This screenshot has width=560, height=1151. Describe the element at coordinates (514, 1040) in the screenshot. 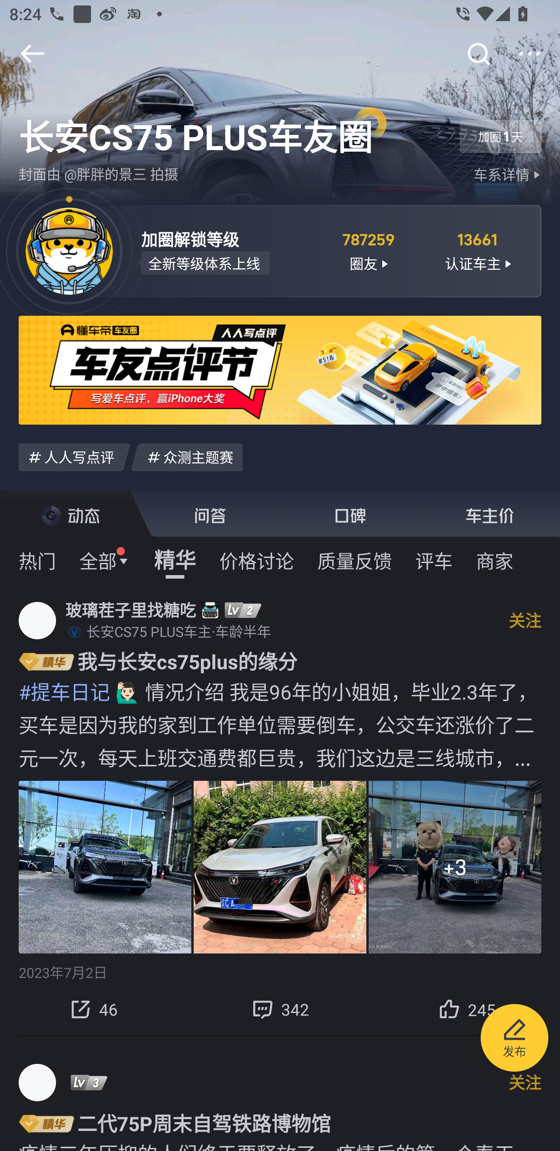

I see ` 发布` at that location.